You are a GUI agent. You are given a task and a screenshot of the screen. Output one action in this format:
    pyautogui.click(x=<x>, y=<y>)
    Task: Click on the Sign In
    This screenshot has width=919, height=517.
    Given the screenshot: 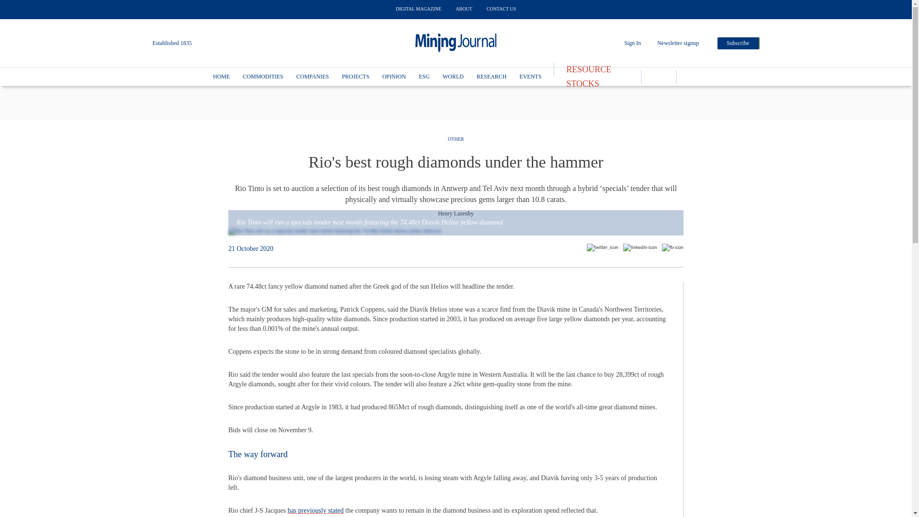 What is the action you would take?
    pyautogui.click(x=632, y=43)
    